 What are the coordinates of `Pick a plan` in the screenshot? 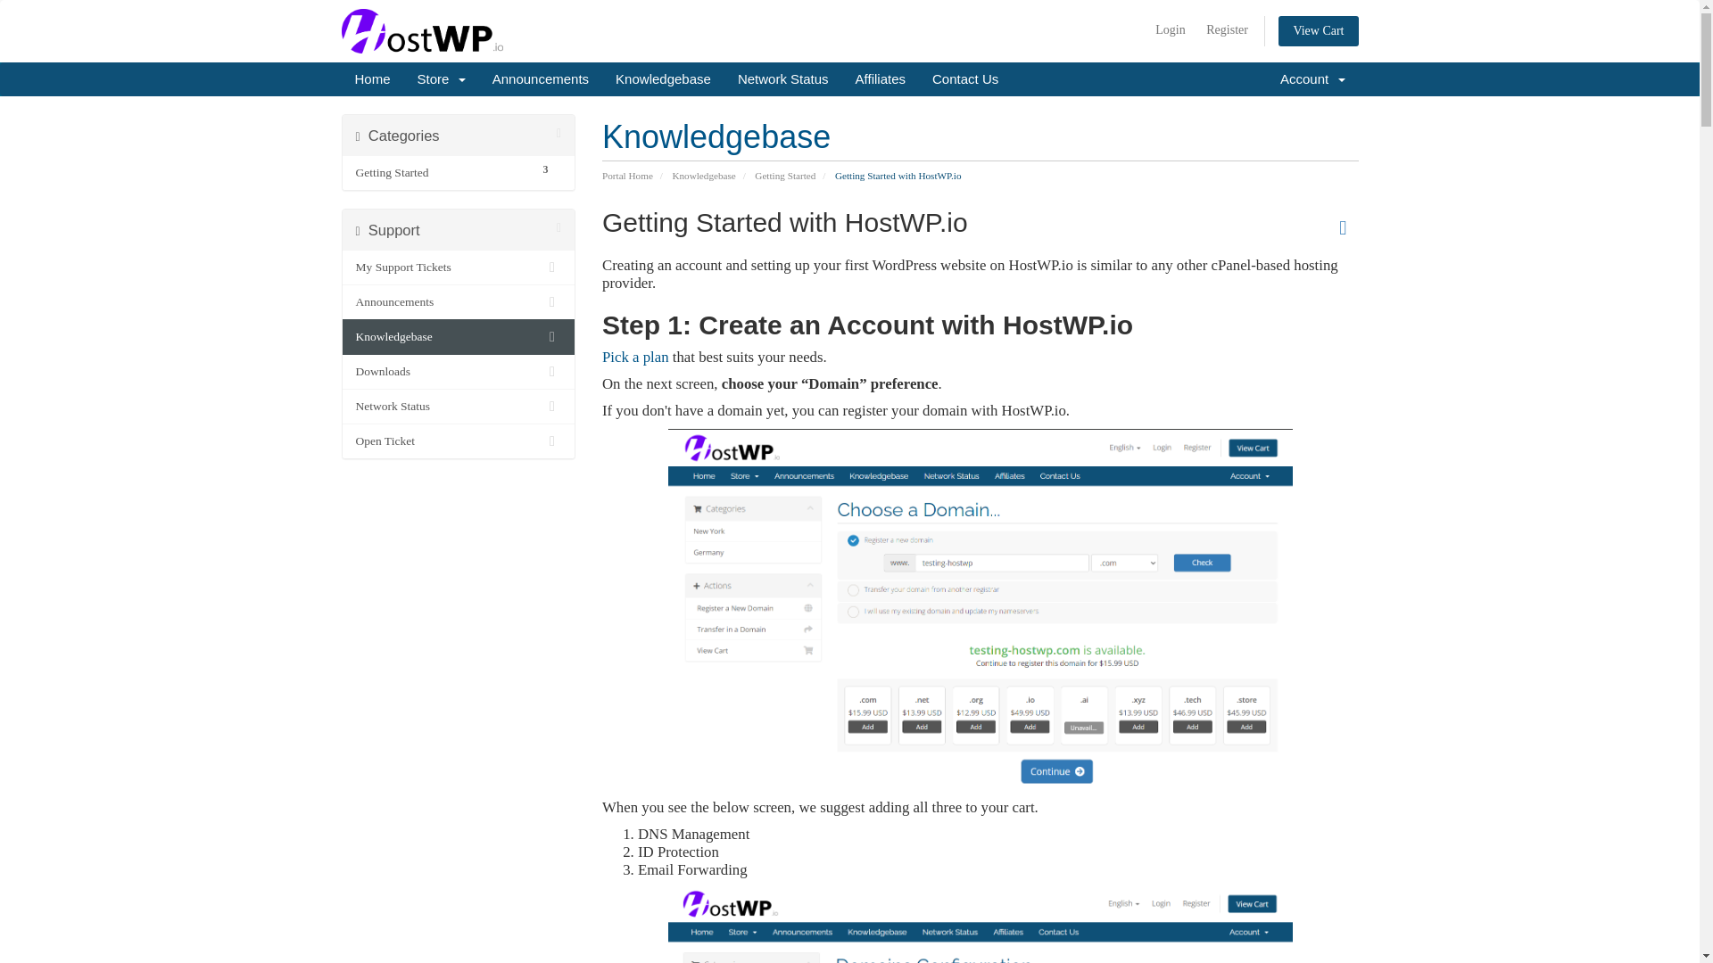 It's located at (1318, 30).